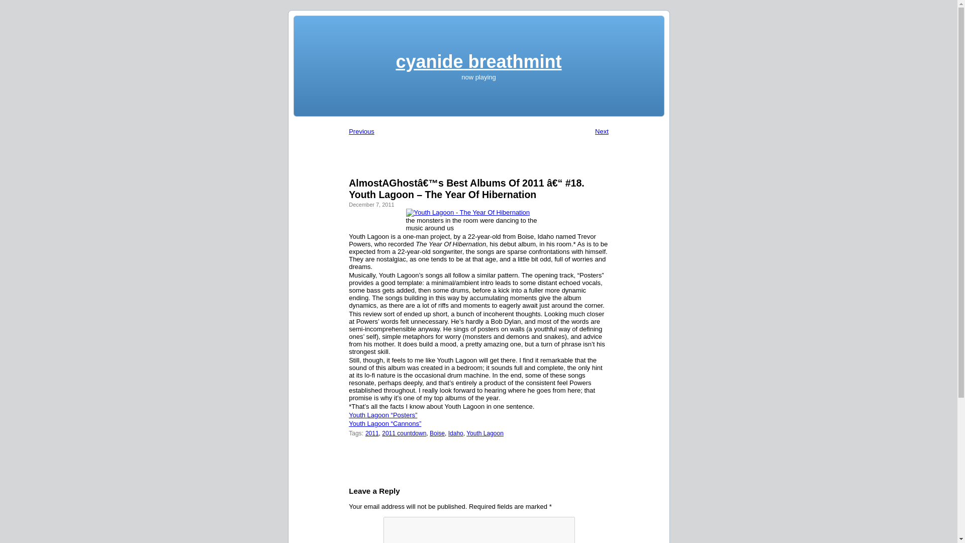 The height and width of the screenshot is (543, 965). I want to click on 2011 countdown, so click(404, 433).